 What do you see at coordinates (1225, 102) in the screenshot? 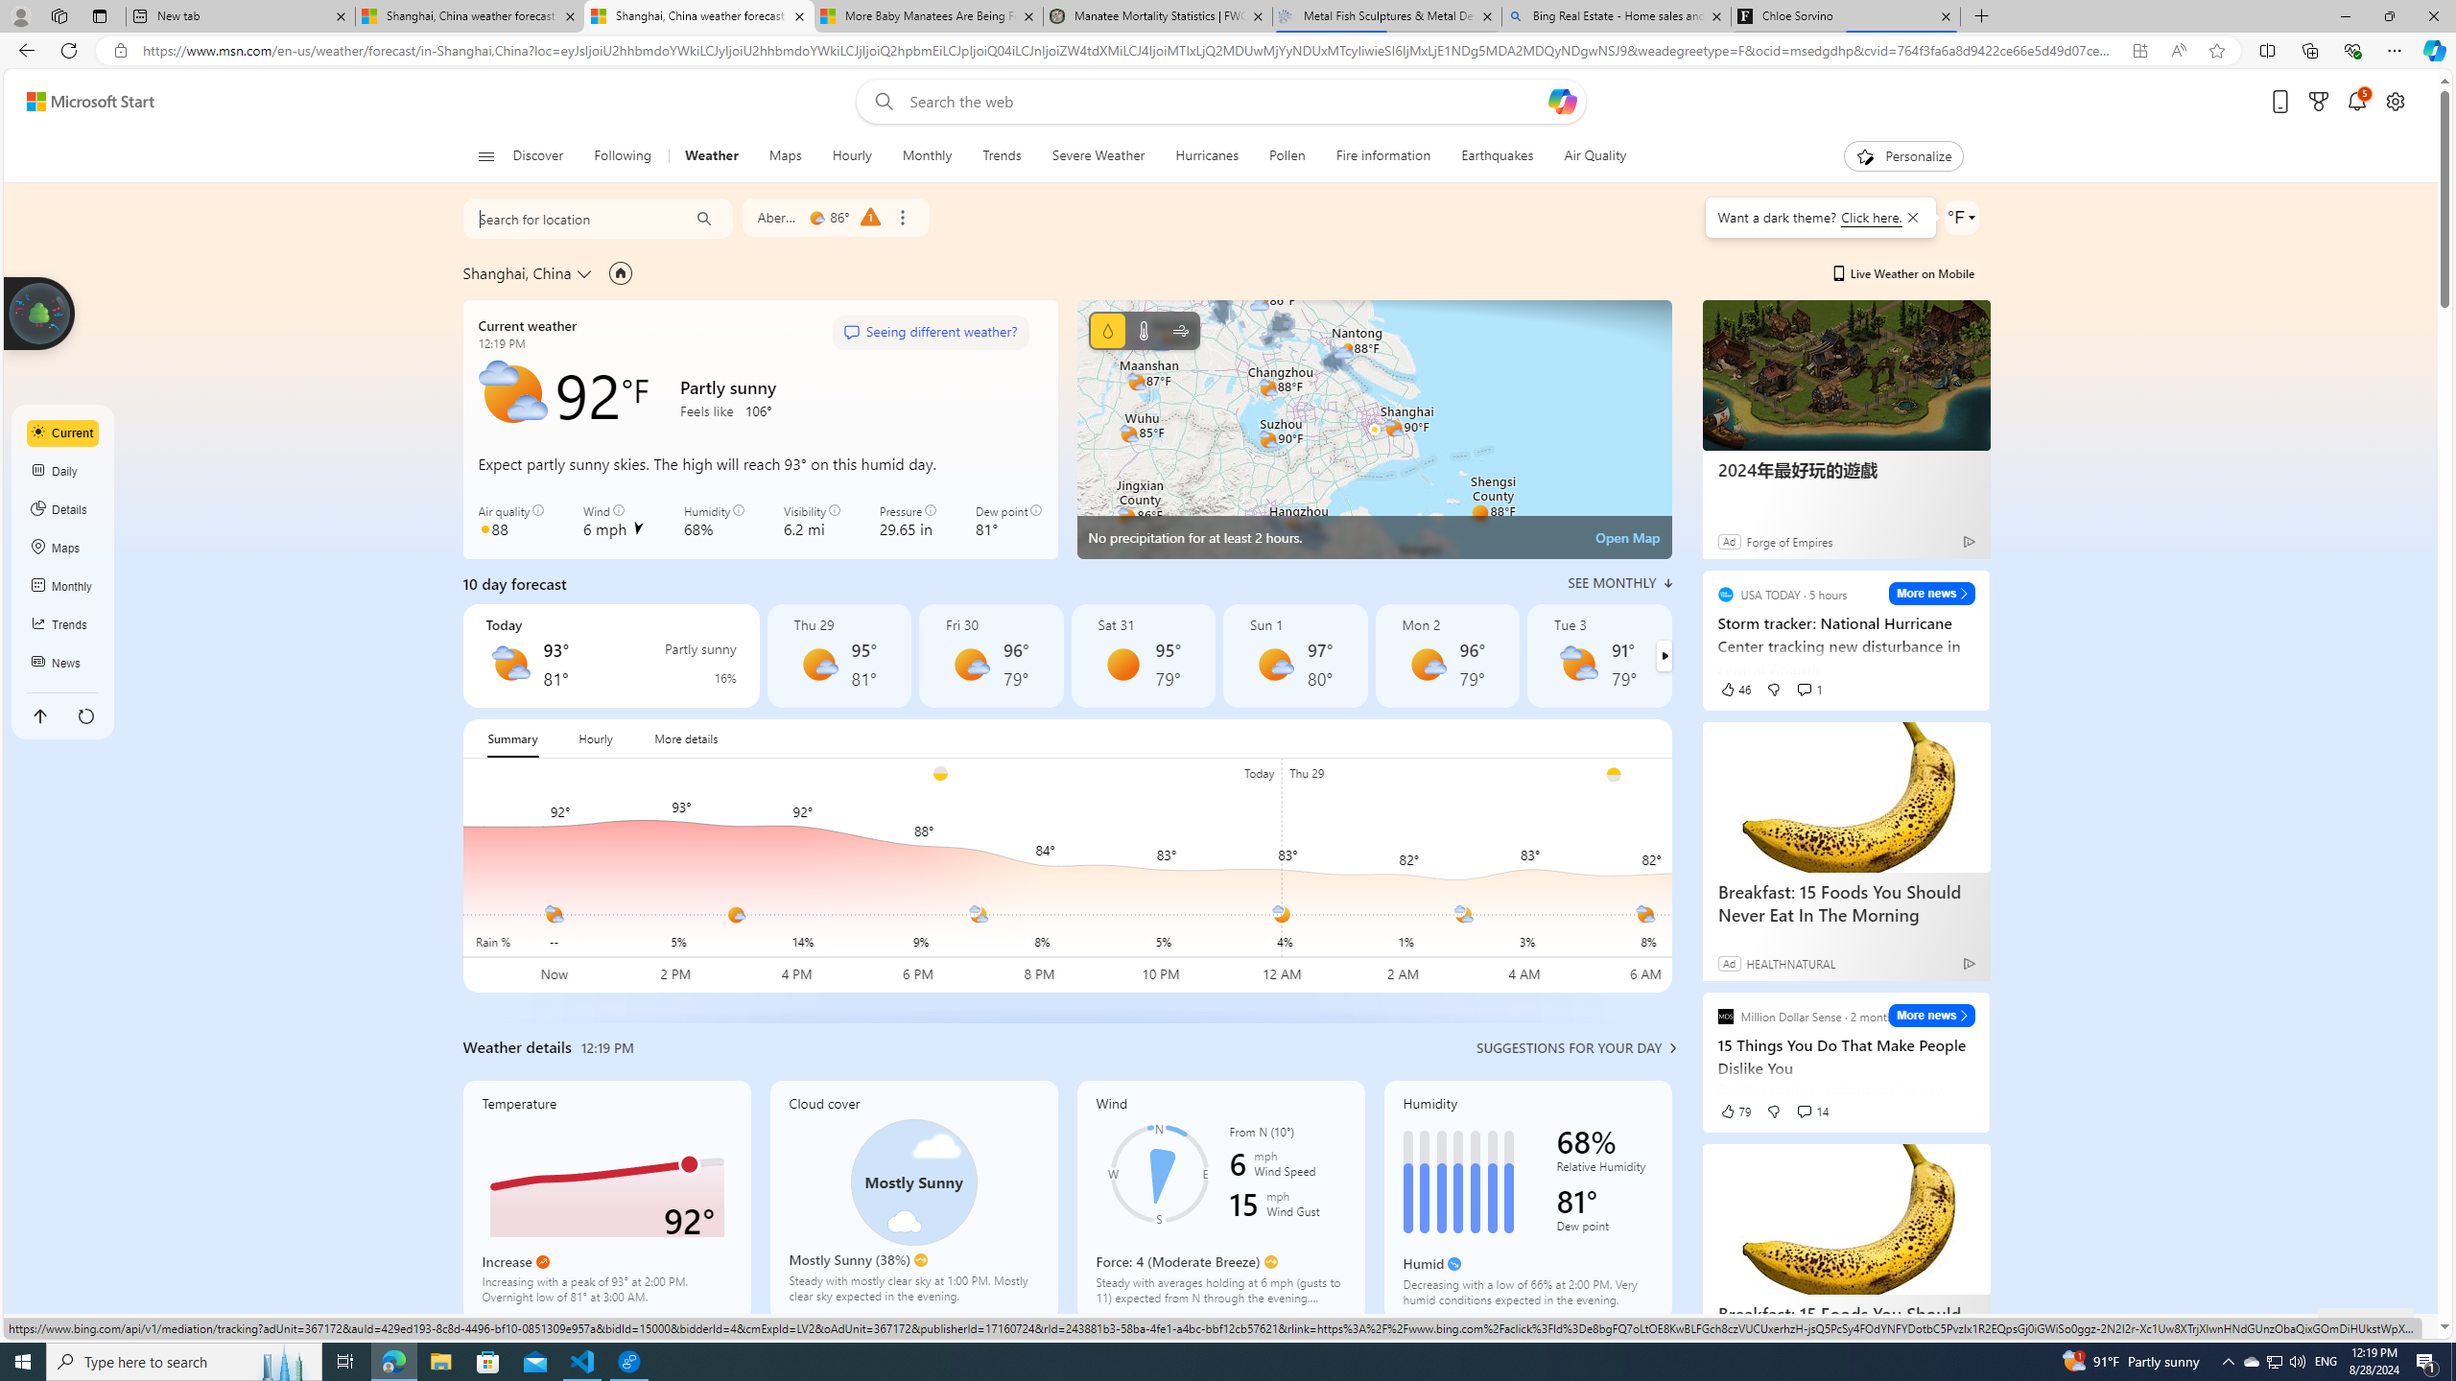
I see `Enter your search term` at bounding box center [1225, 102].